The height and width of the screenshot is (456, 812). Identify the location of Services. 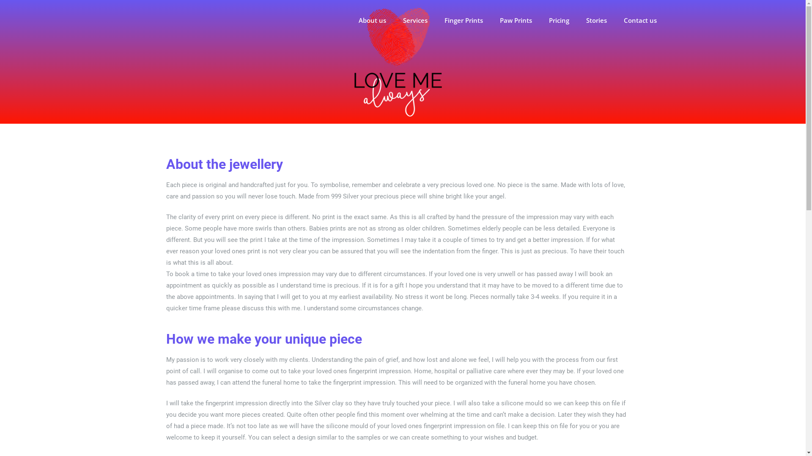
(415, 20).